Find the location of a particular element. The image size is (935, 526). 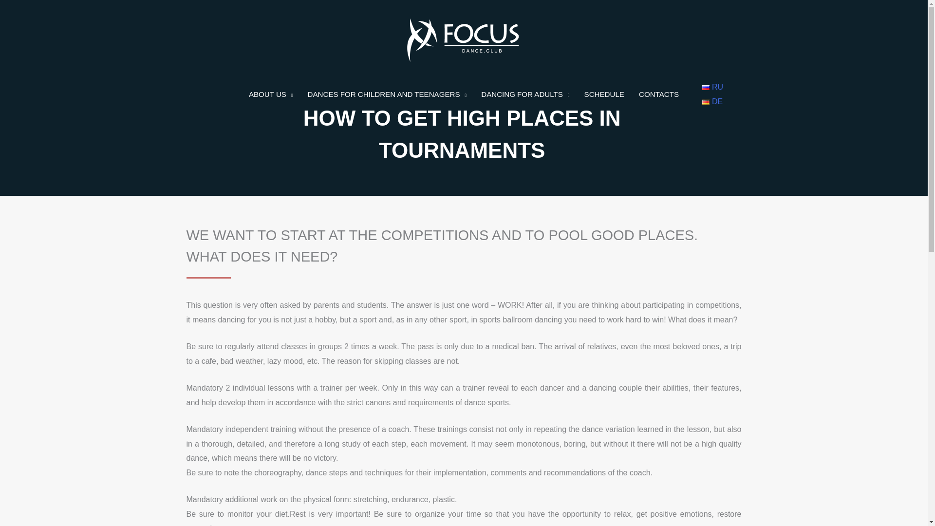

CONTACTS is located at coordinates (659, 94).